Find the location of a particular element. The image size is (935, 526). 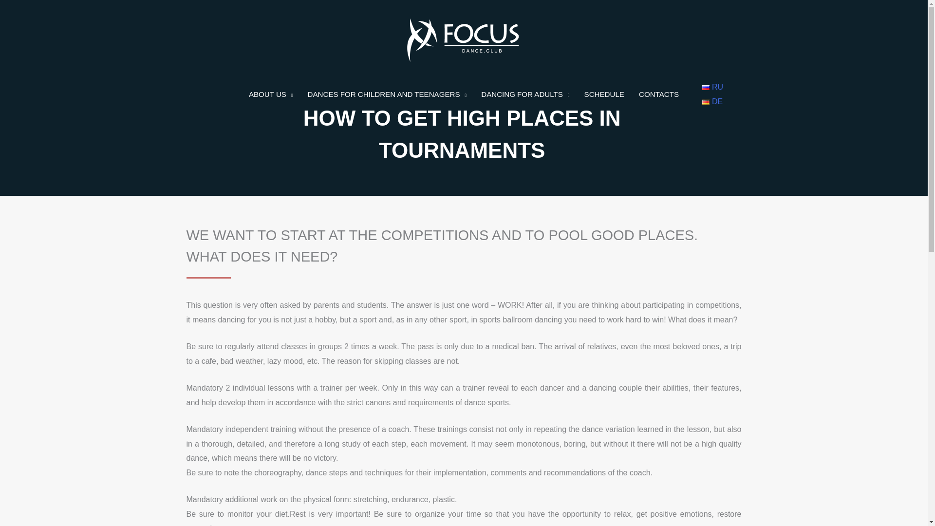

CONTACTS is located at coordinates (659, 94).